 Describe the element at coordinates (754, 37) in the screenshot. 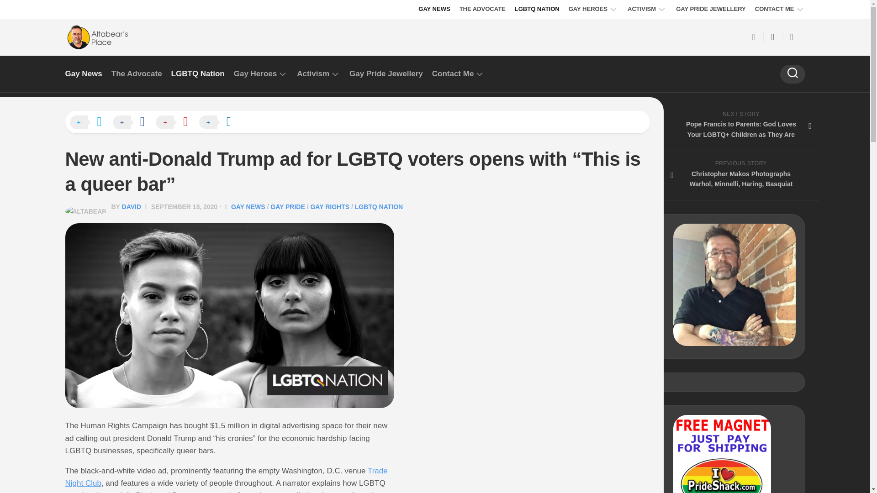

I see `Facebook` at that location.